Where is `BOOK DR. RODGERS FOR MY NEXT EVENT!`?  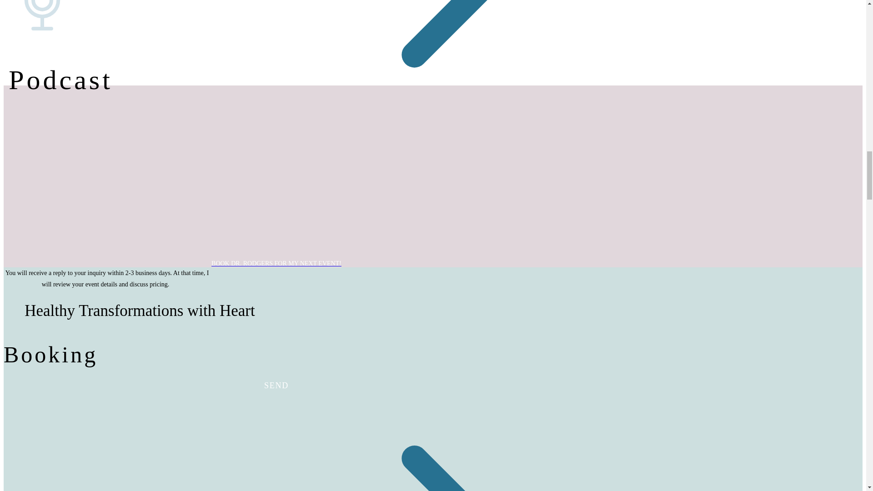 BOOK DR. RODGERS FOR MY NEXT EVENT! is located at coordinates (276, 263).